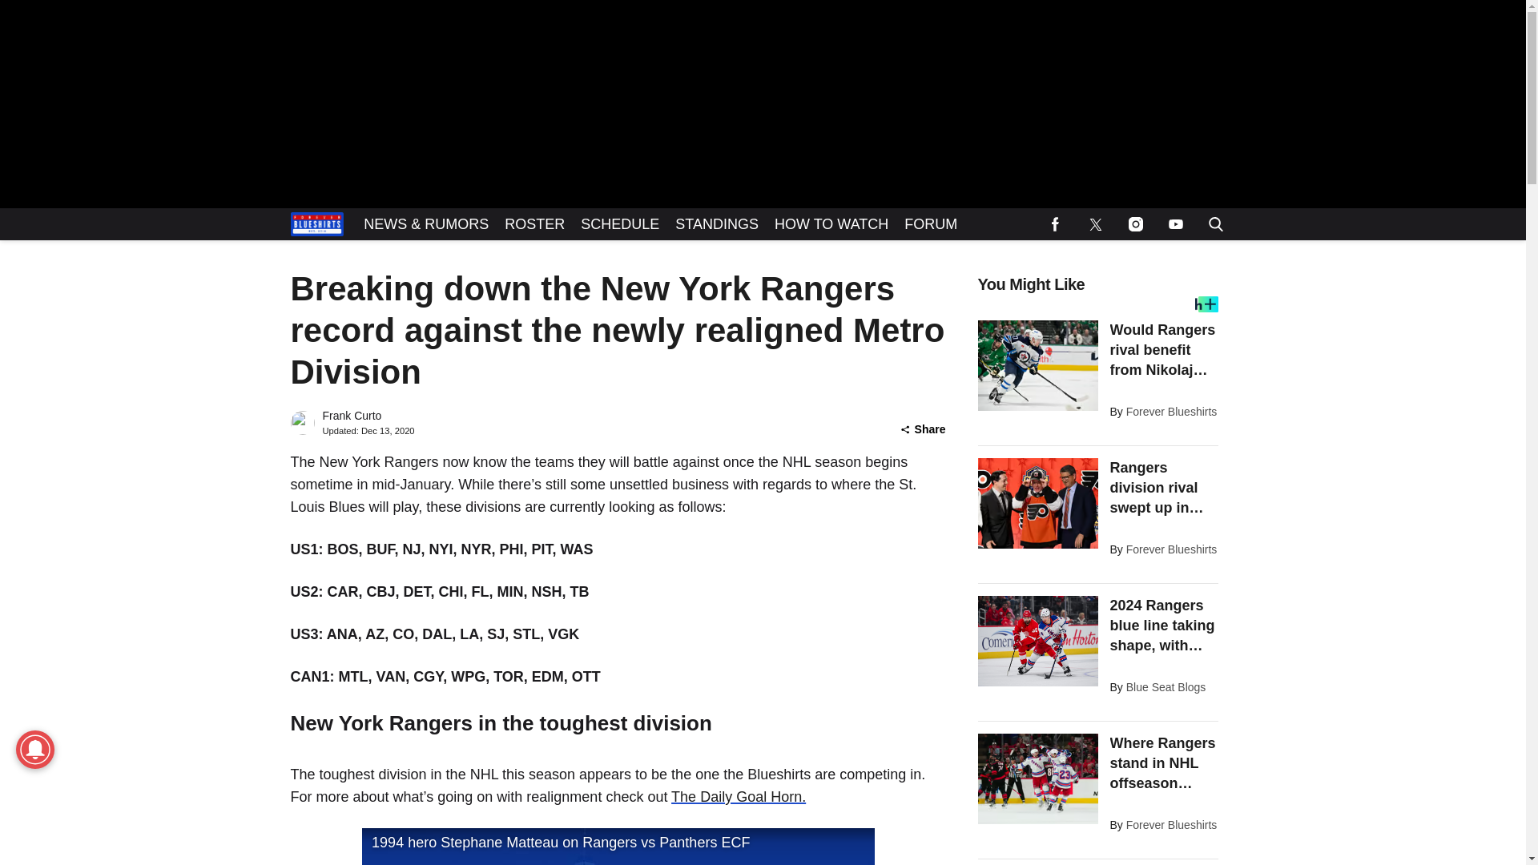 The height and width of the screenshot is (865, 1538). Describe the element at coordinates (831, 224) in the screenshot. I see `HOW TO WATCH` at that location.